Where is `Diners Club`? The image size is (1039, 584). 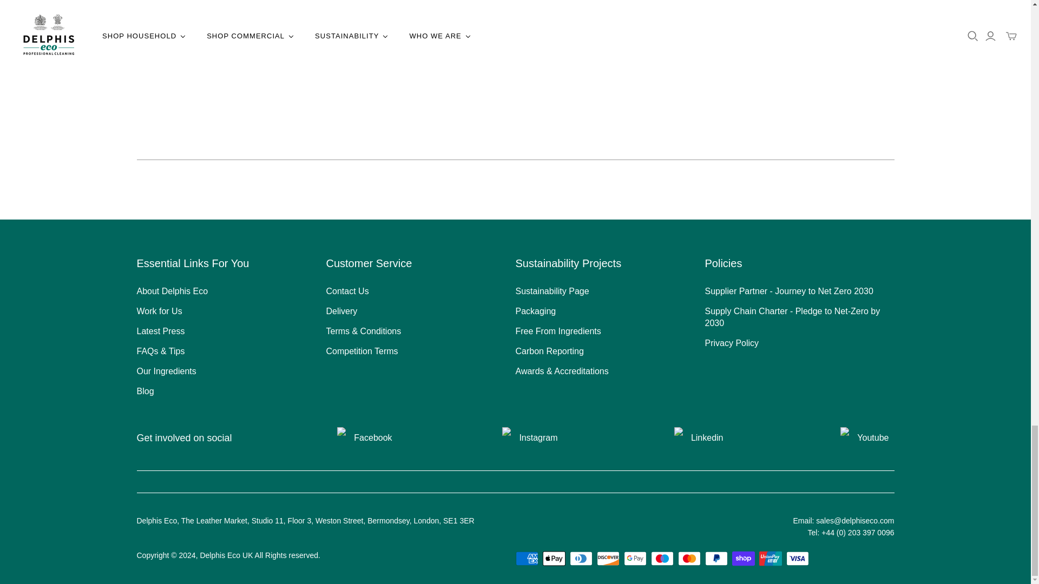
Diners Club is located at coordinates (581, 558).